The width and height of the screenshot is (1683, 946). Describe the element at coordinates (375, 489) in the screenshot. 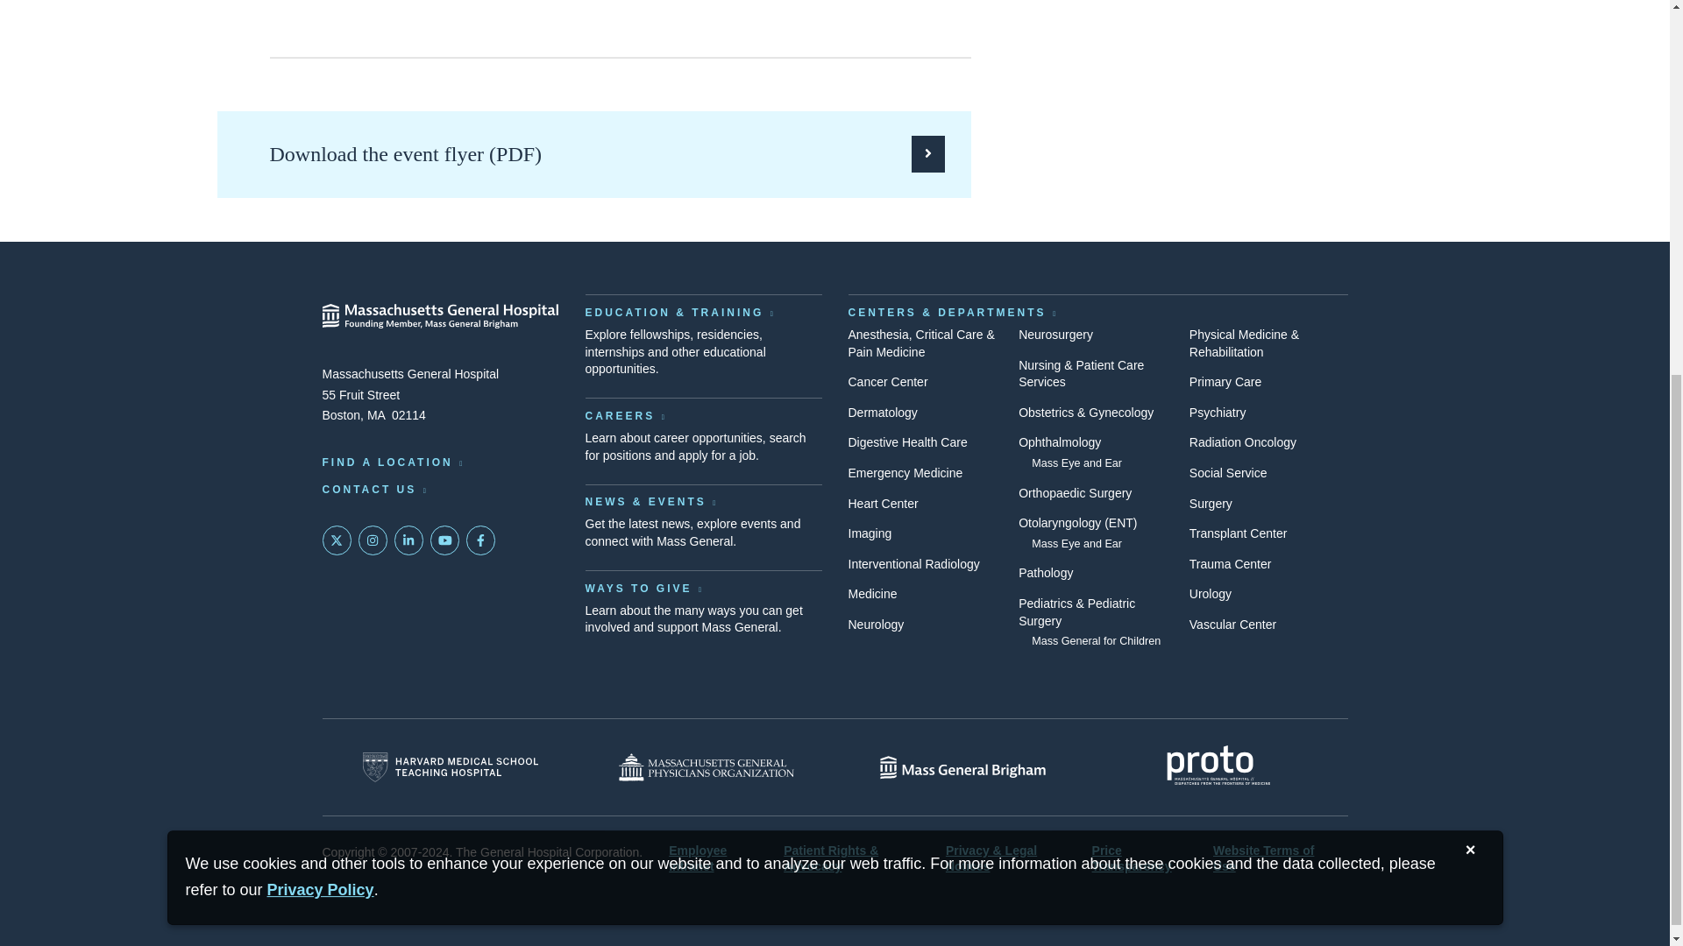

I see `CONTACT US` at that location.